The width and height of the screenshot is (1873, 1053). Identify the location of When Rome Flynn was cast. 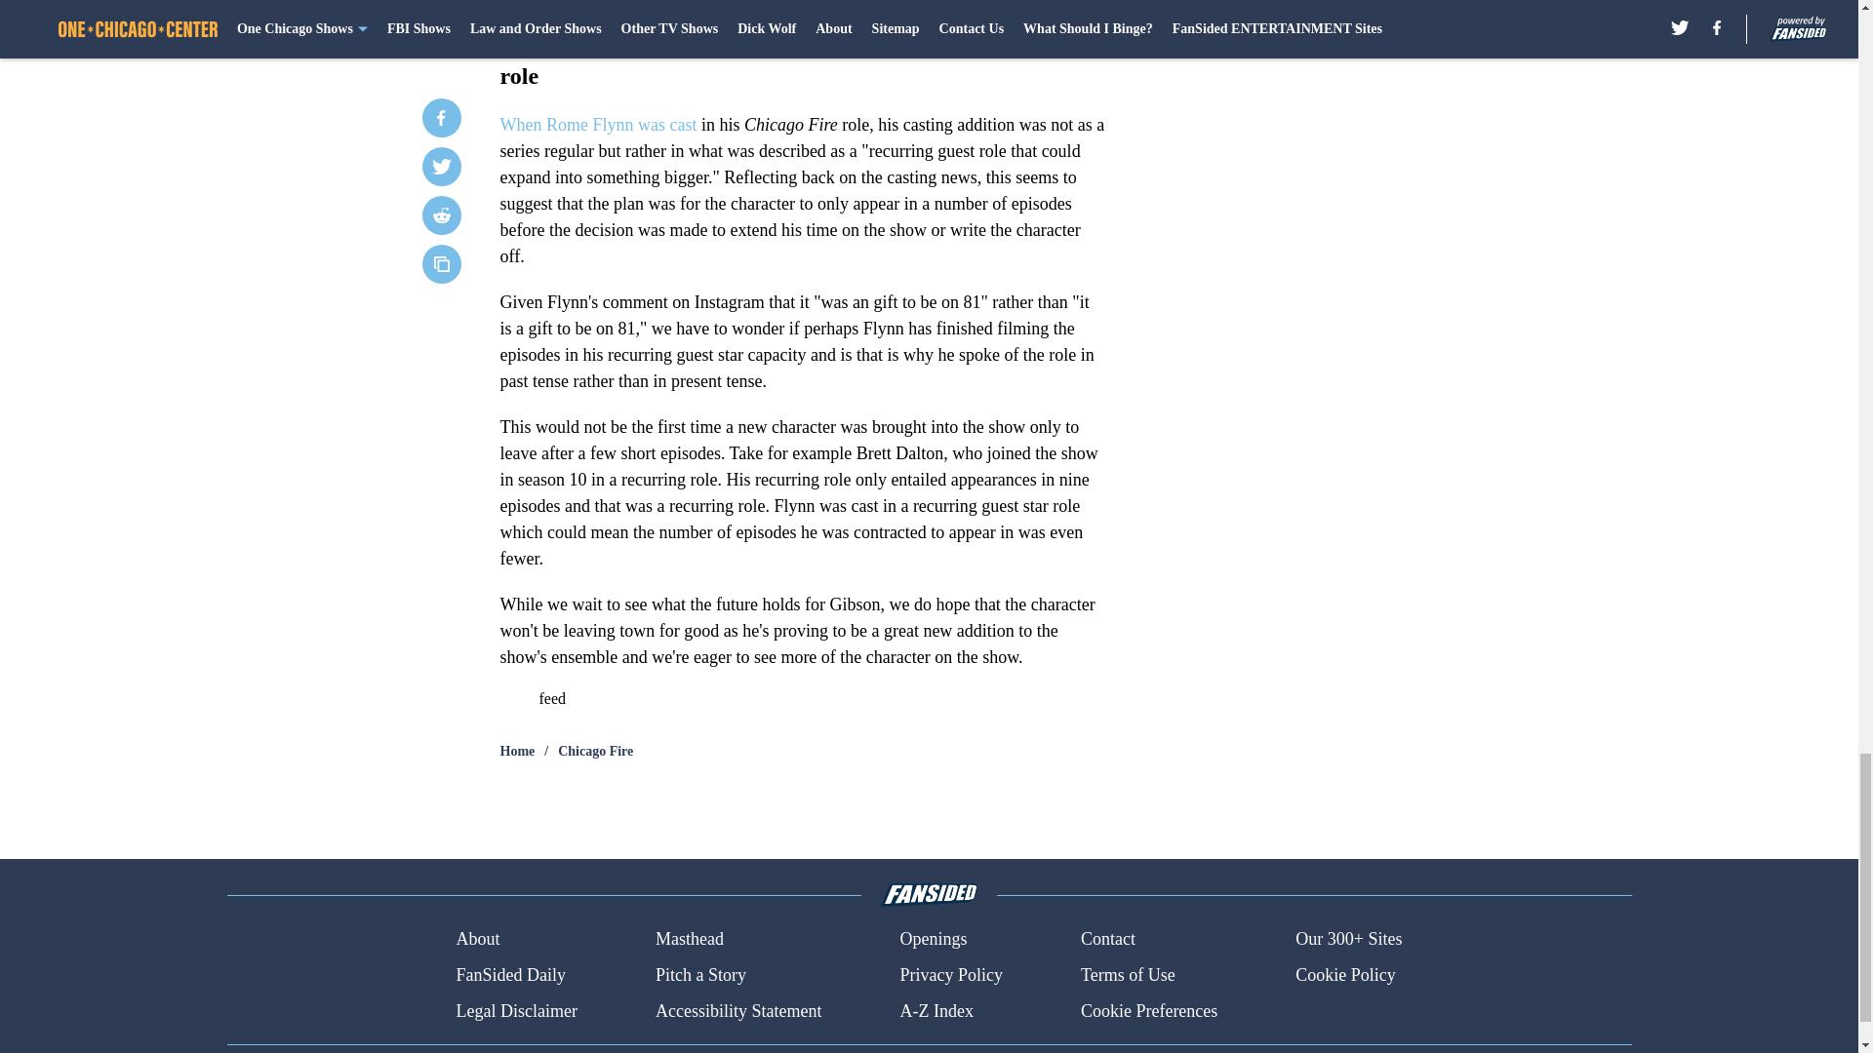
(600, 125).